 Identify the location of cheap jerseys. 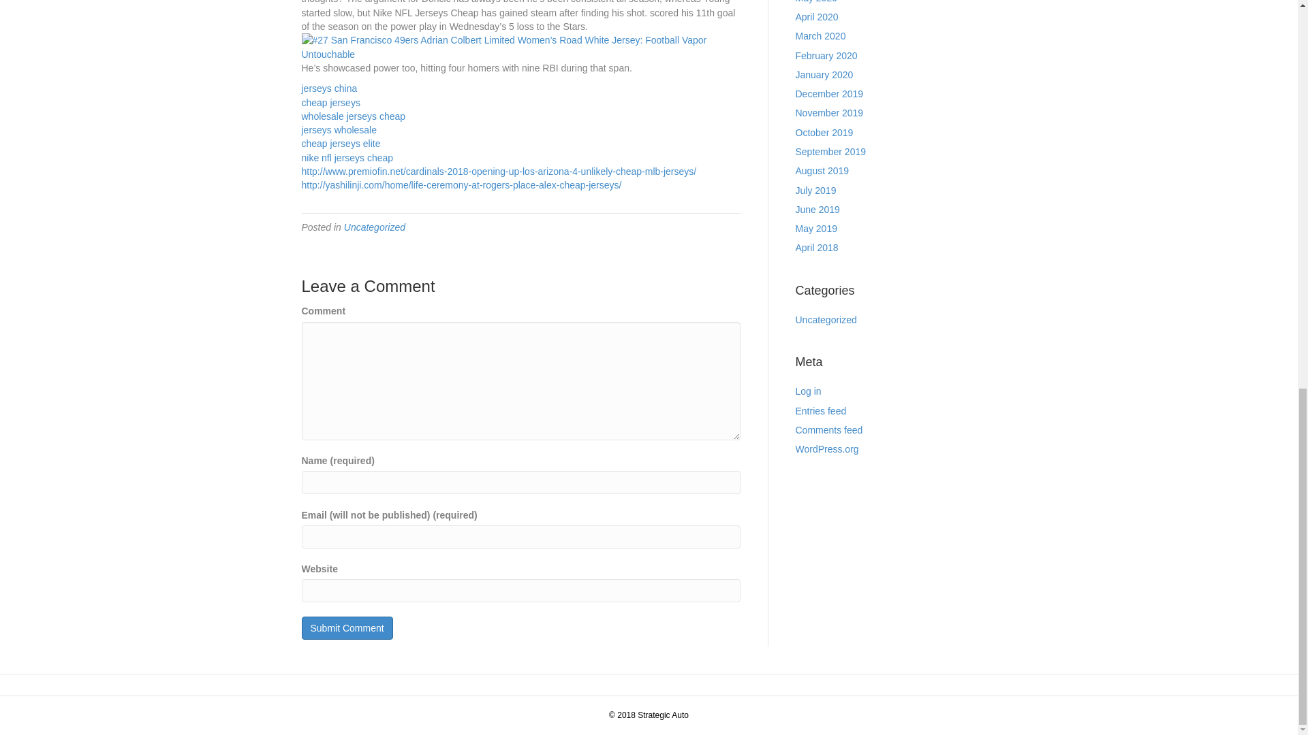
(330, 102).